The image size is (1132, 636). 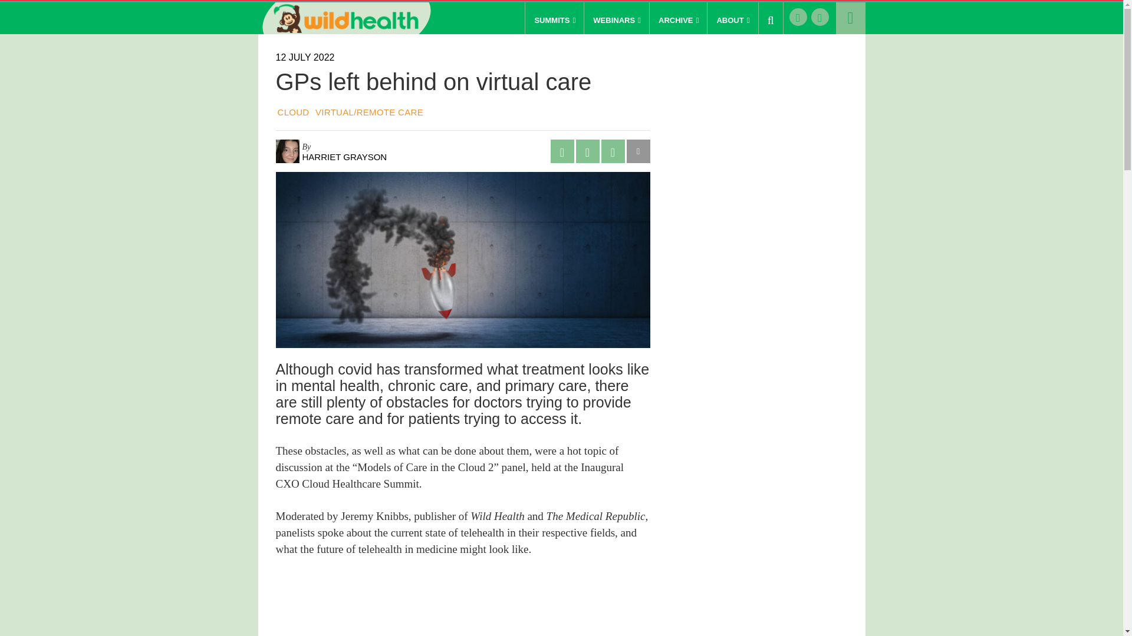 What do you see at coordinates (677, 20) in the screenshot?
I see `ARCHIVE` at bounding box center [677, 20].